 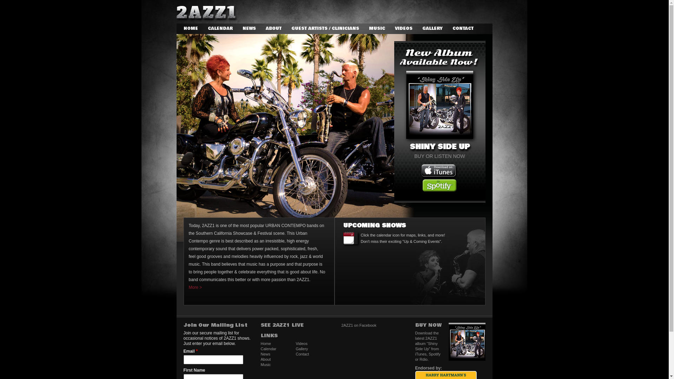 I want to click on CONTACT, so click(x=463, y=29).